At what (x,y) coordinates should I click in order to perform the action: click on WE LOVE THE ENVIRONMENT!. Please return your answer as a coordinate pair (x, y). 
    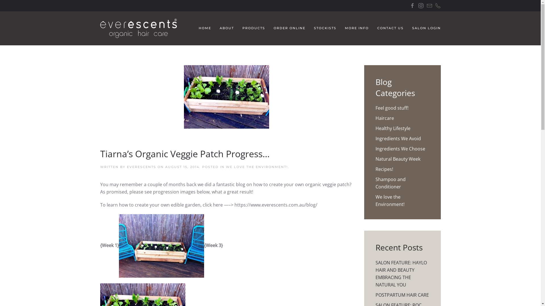
    Looking at the image, I should click on (257, 167).